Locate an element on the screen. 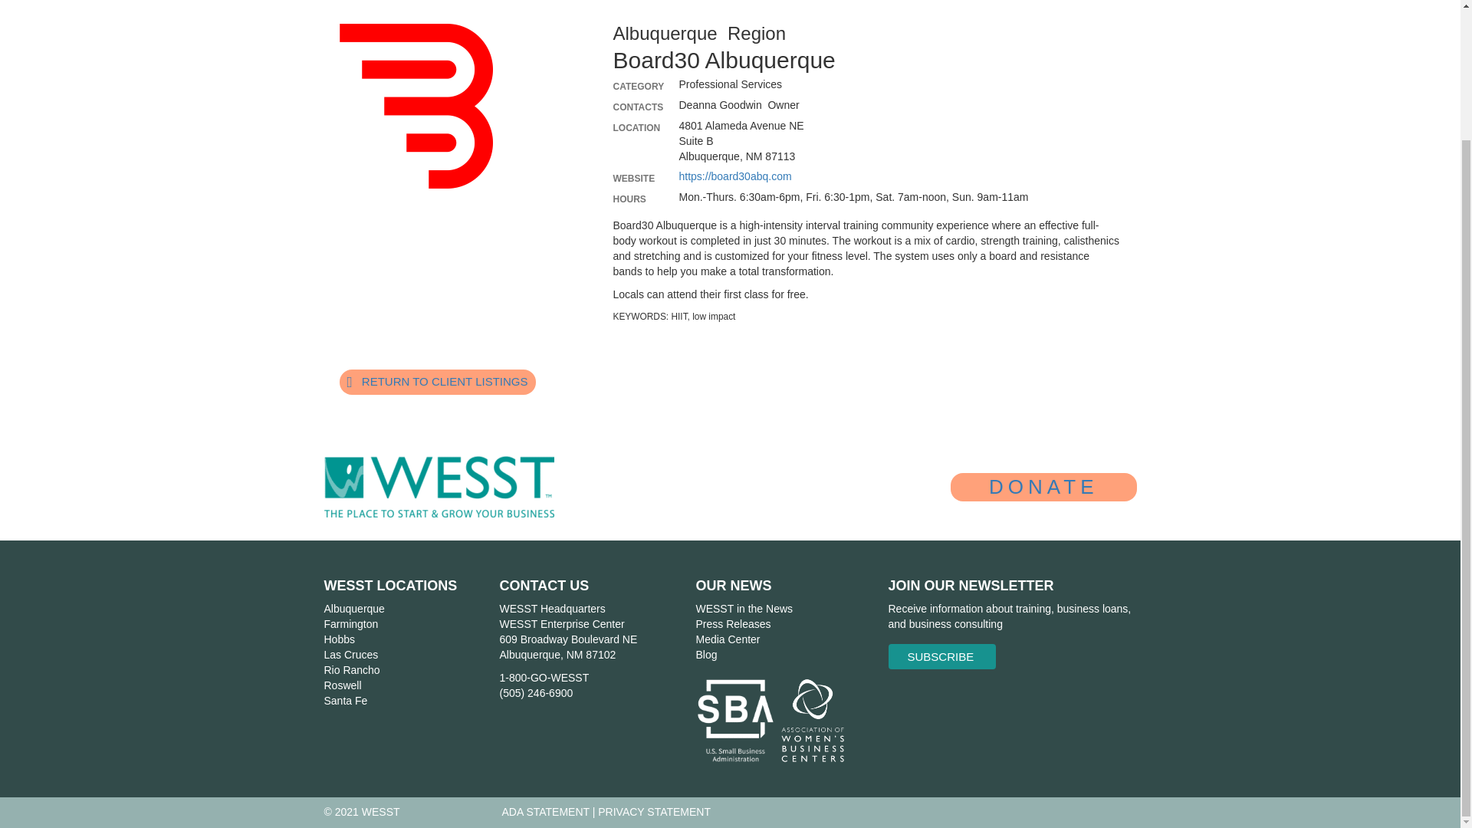 The width and height of the screenshot is (1472, 828). RETURN TO CLIENT LISTINGS is located at coordinates (437, 382).